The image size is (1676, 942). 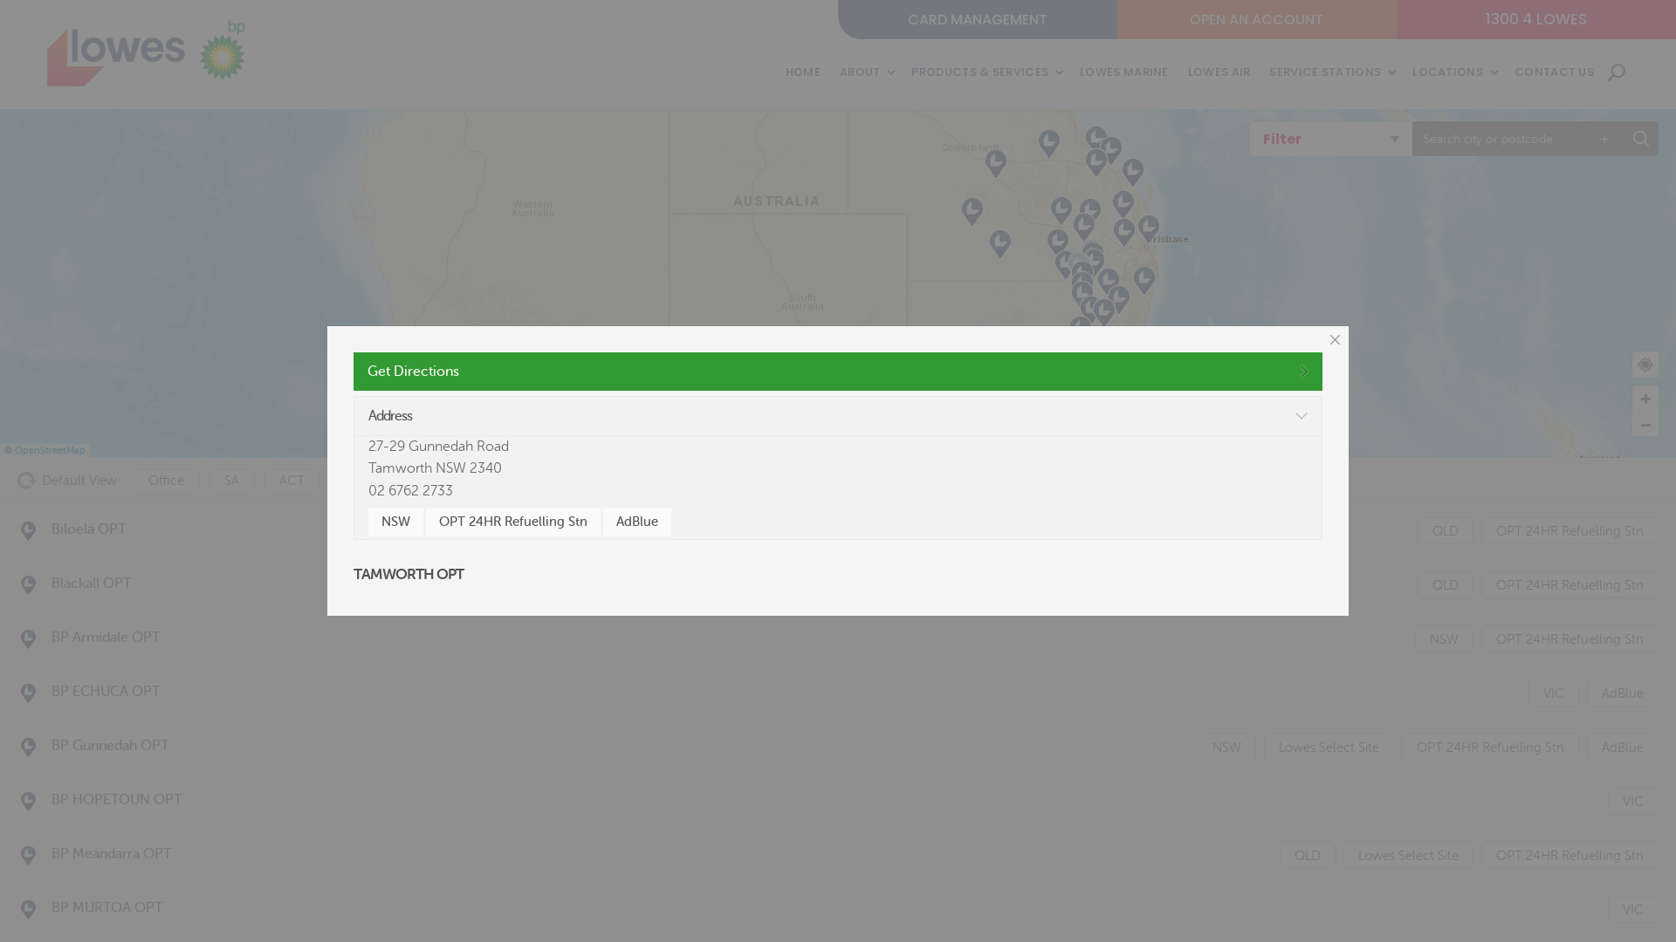 What do you see at coordinates (365, 481) in the screenshot?
I see `Marine` at bounding box center [365, 481].